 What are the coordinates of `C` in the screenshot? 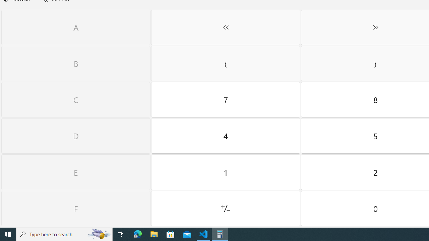 It's located at (76, 100).